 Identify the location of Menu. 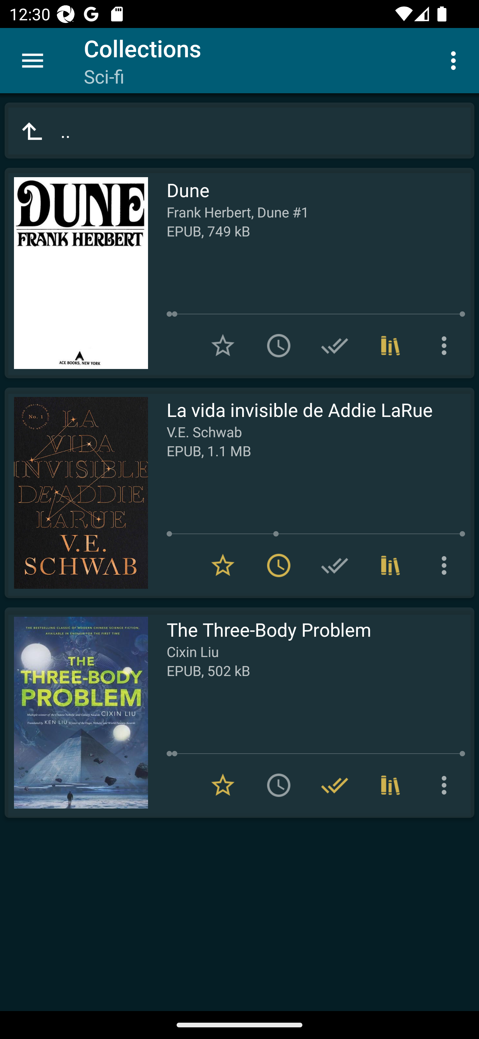
(33, 61).